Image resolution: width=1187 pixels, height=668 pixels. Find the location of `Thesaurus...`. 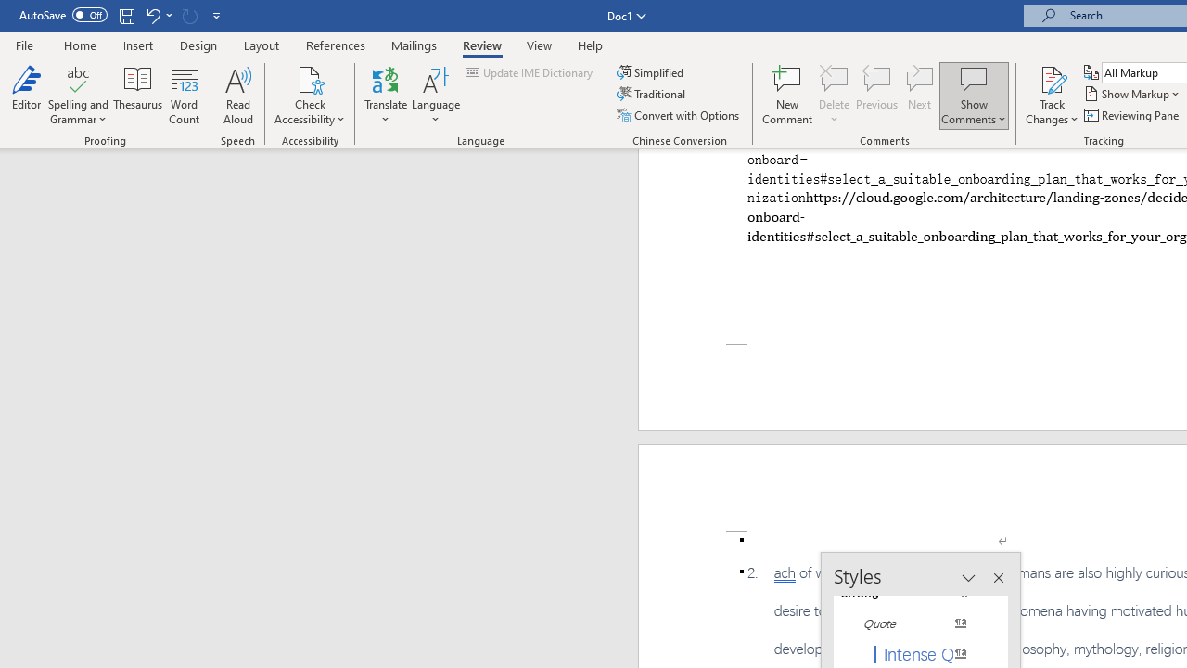

Thesaurus... is located at coordinates (137, 95).